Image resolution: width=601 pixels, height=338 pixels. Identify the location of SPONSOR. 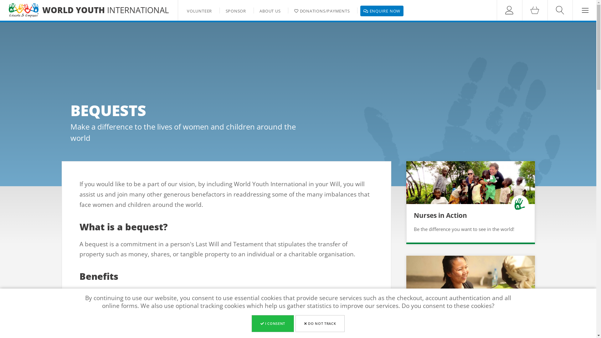
(236, 11).